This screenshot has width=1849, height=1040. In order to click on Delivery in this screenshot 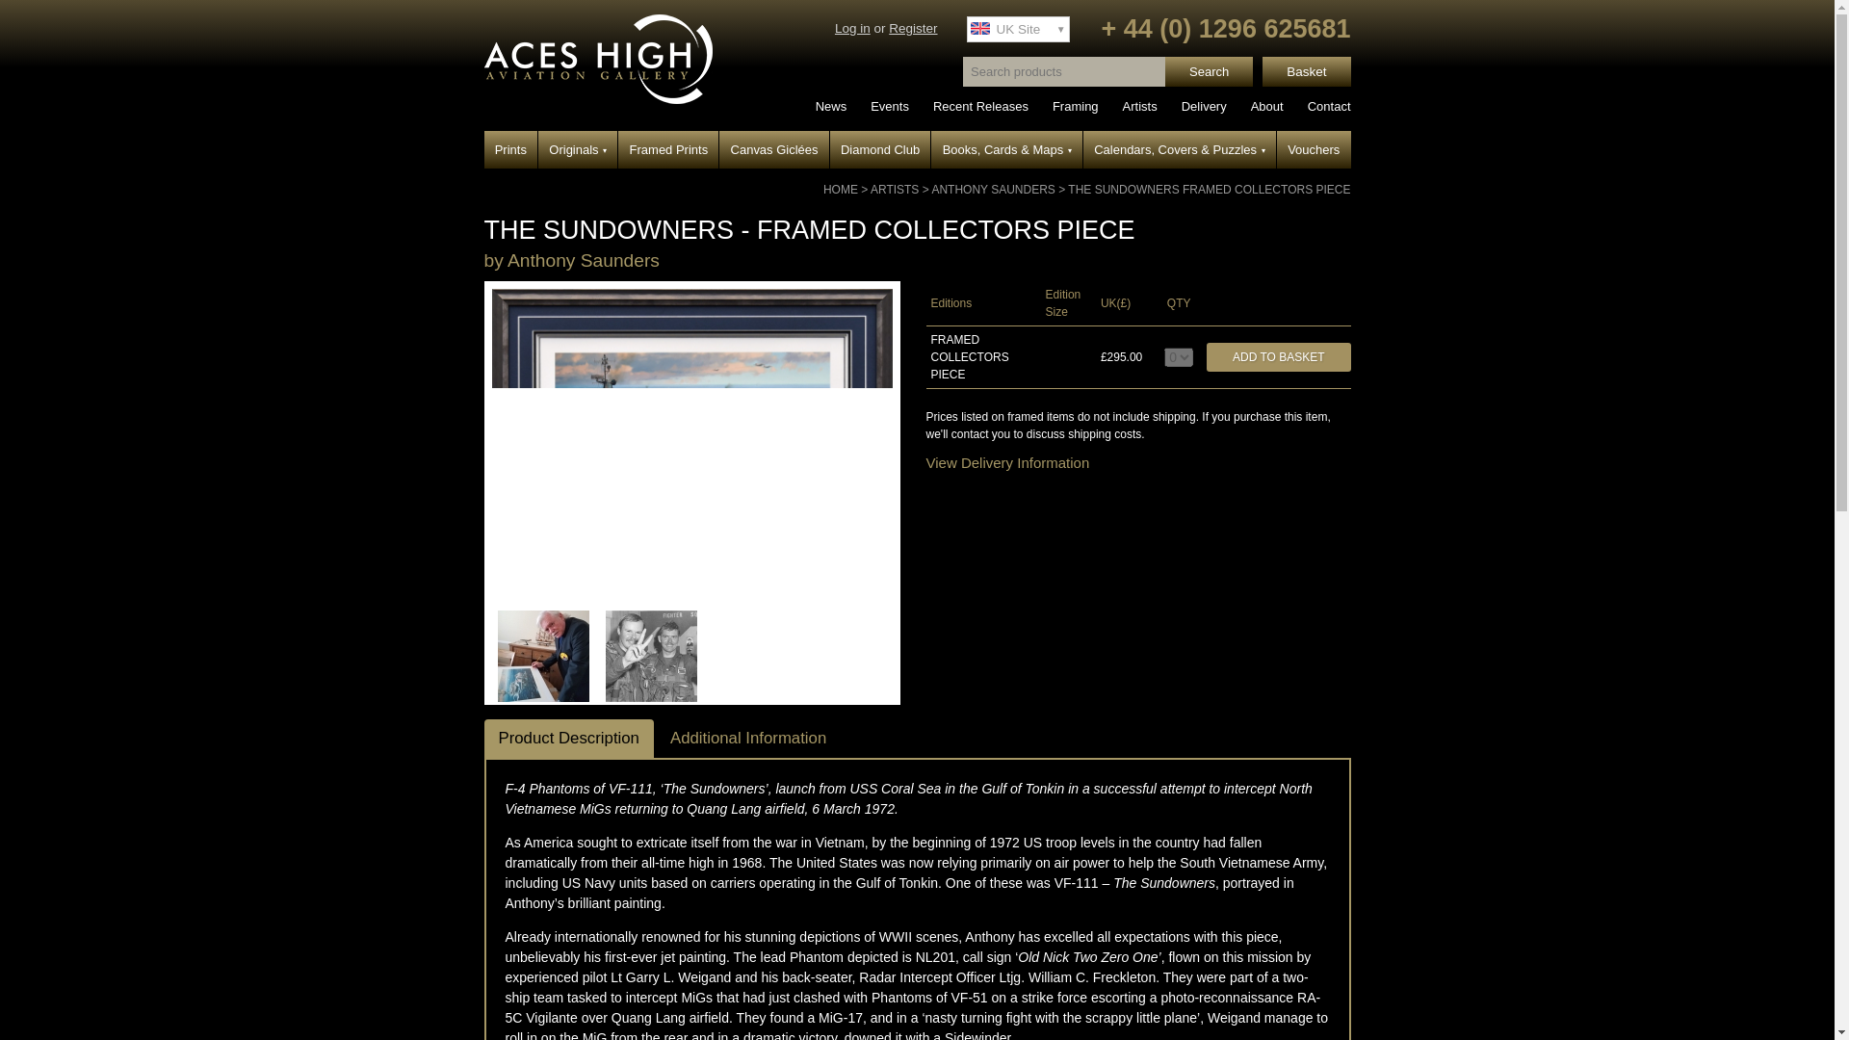, I will do `click(1204, 106)`.